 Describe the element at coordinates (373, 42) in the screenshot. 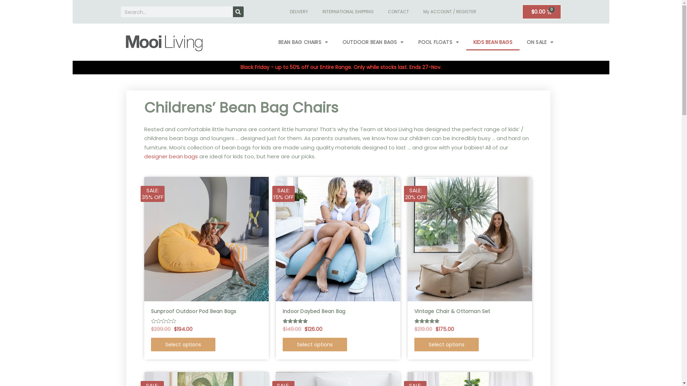

I see `OUTDOOR BEAN BAGS` at that location.